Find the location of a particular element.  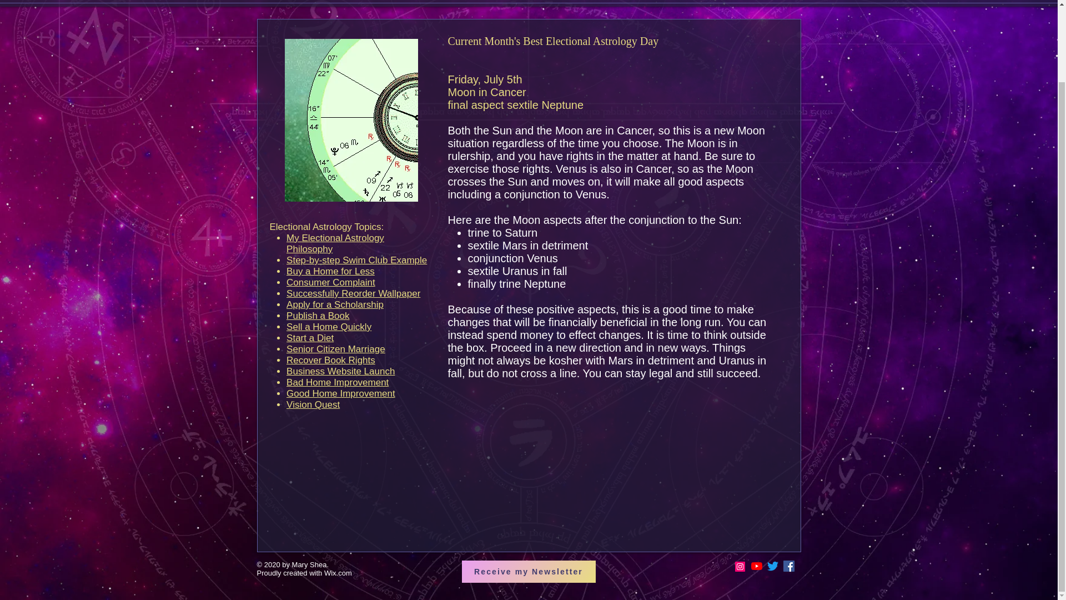

Publish a Book is located at coordinates (318, 316).